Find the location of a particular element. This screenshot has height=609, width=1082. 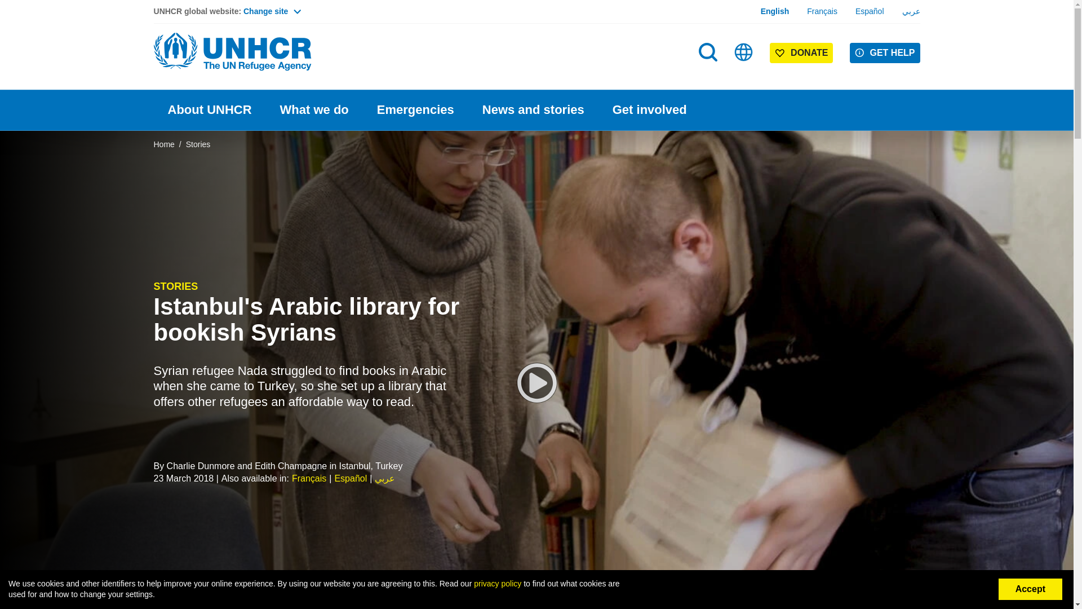

GET HELP is located at coordinates (885, 53).